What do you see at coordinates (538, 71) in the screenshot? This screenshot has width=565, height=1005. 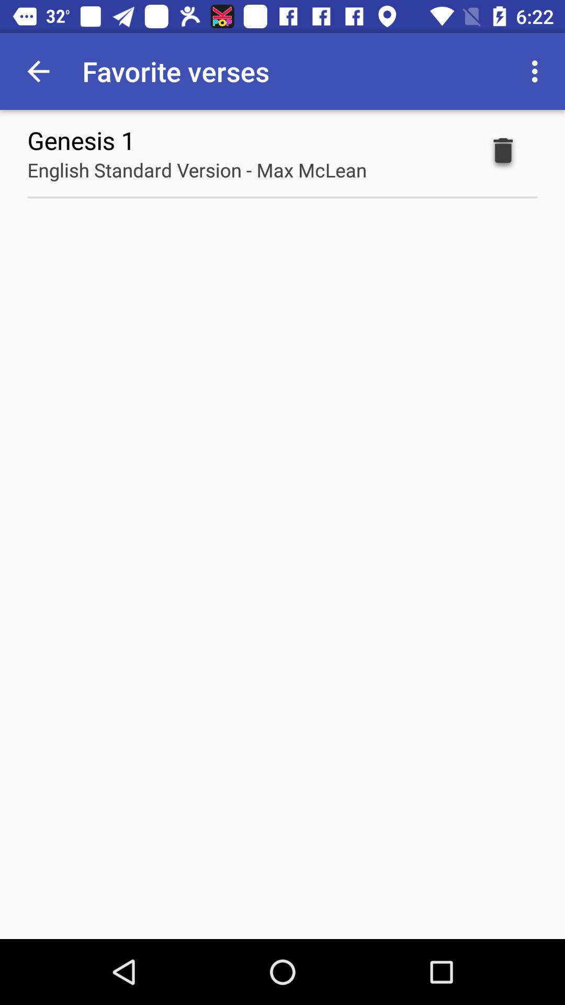 I see `click the icon to the right of the favorite verses` at bounding box center [538, 71].